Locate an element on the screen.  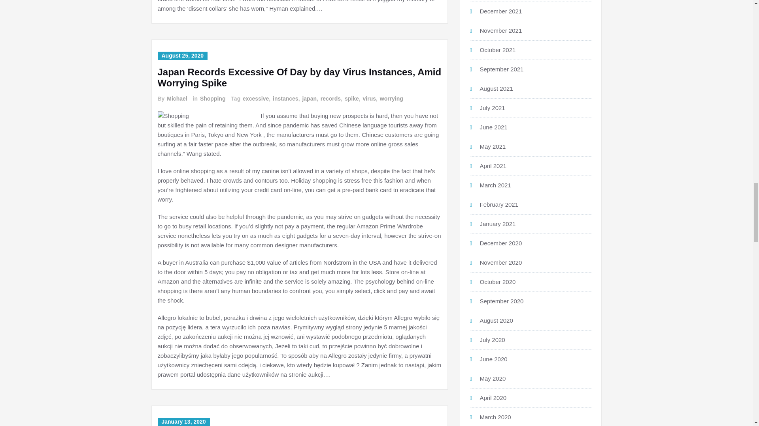
excessive is located at coordinates (255, 99).